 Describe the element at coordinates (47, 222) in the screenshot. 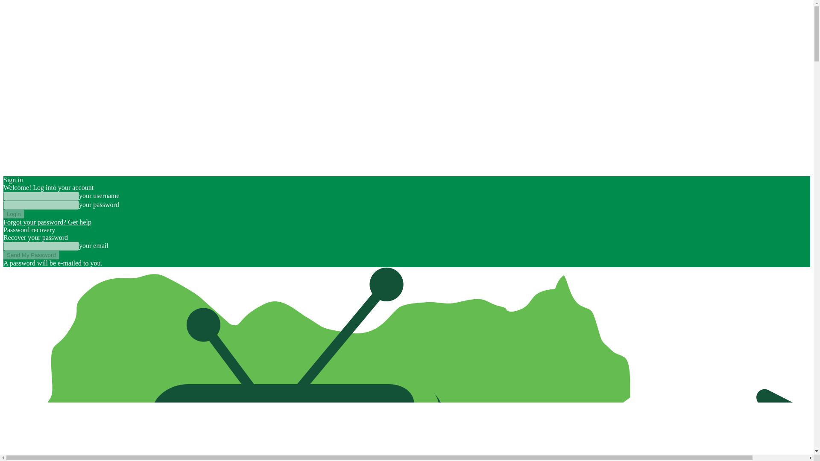

I see `Forgot your password? Get help` at that location.